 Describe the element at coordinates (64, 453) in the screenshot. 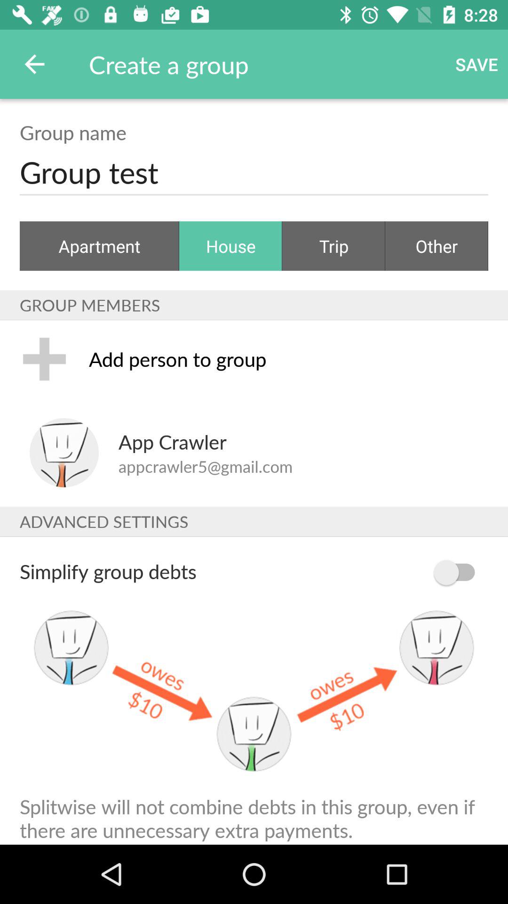

I see `click icon to the left of app crawler` at that location.